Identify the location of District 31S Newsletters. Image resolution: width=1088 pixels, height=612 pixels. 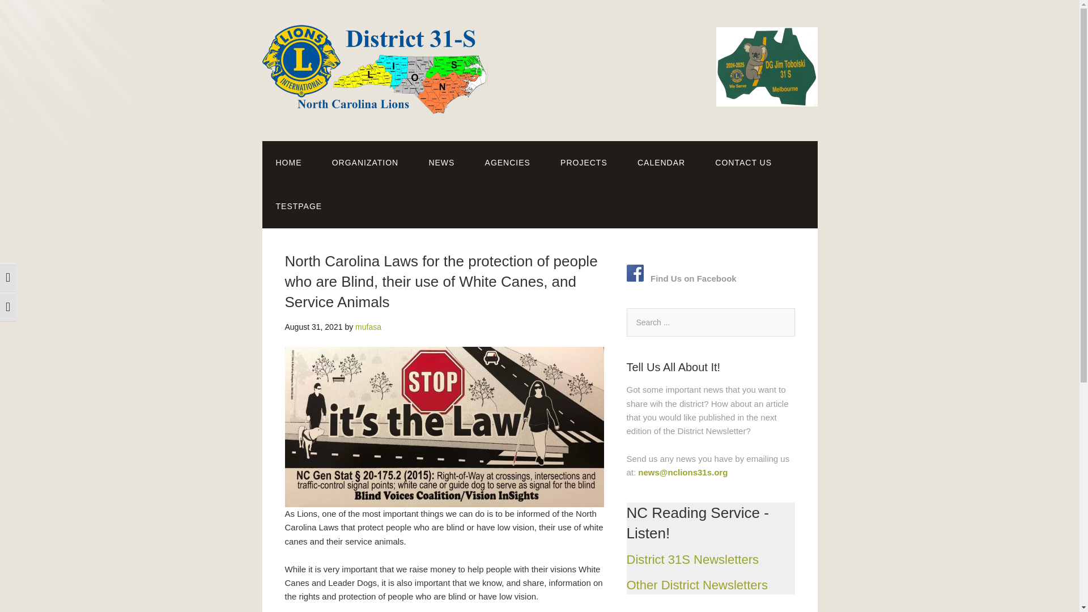
(692, 560).